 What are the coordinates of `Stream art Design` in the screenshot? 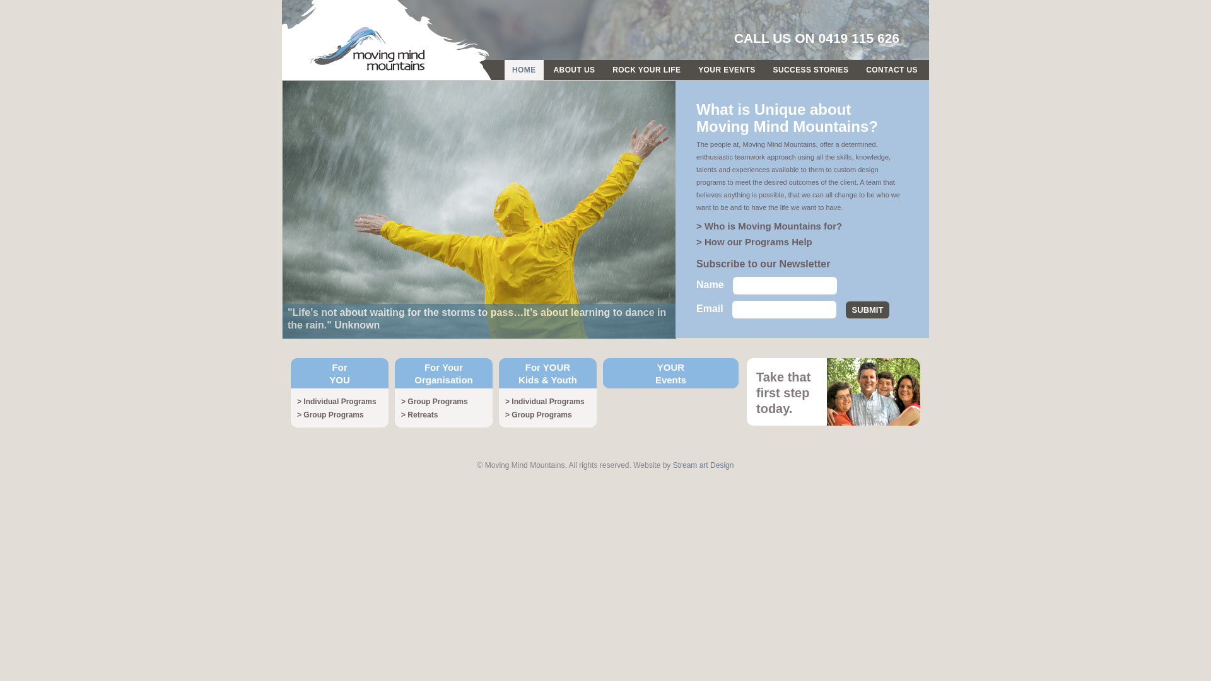 It's located at (704, 465).